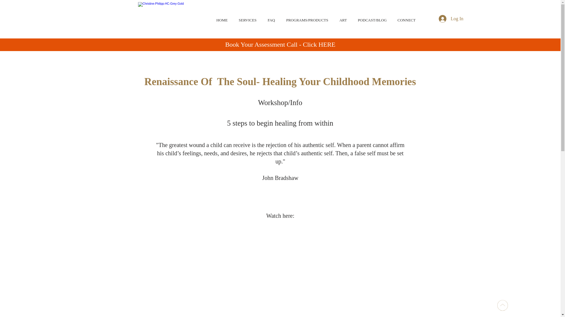 The width and height of the screenshot is (565, 317). Describe the element at coordinates (271, 18) in the screenshot. I see `FAQ` at that location.